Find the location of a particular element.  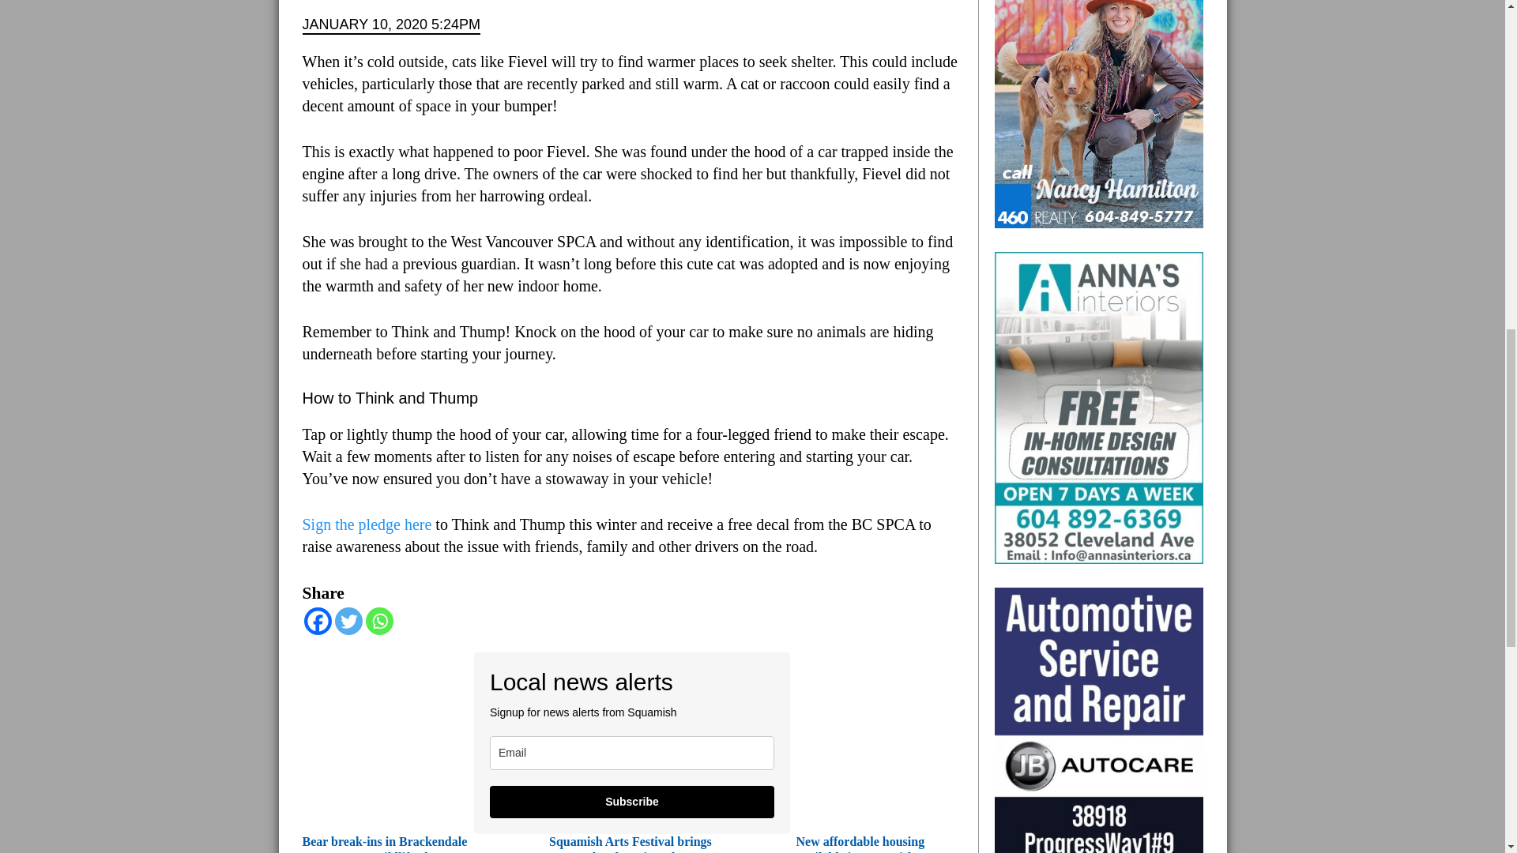

Whatsapp is located at coordinates (379, 621).